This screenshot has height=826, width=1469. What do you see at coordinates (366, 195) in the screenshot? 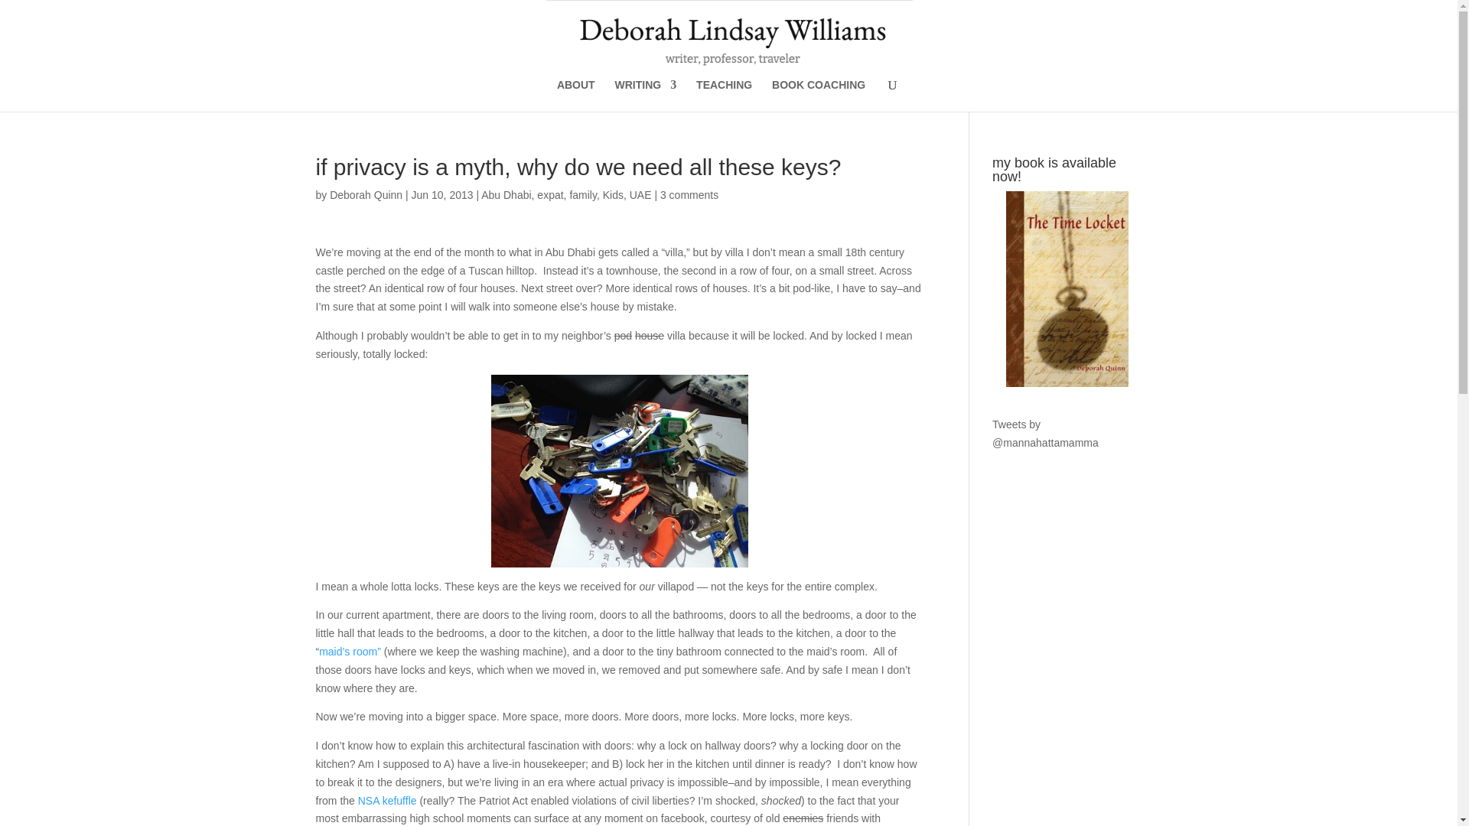
I see `Deborah Quinn` at bounding box center [366, 195].